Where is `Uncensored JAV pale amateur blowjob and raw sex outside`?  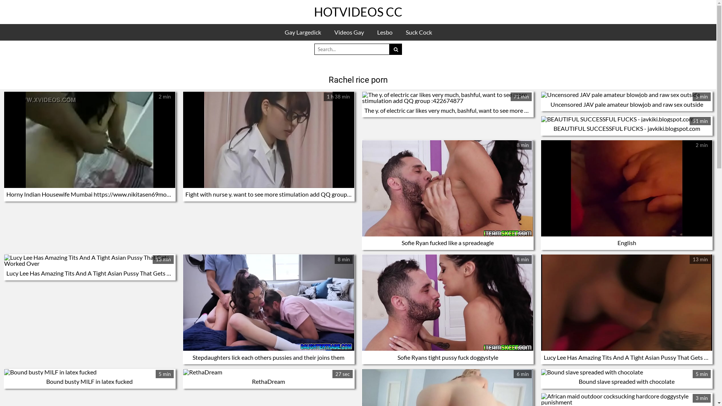
Uncensored JAV pale amateur blowjob and raw sex outside is located at coordinates (626, 95).